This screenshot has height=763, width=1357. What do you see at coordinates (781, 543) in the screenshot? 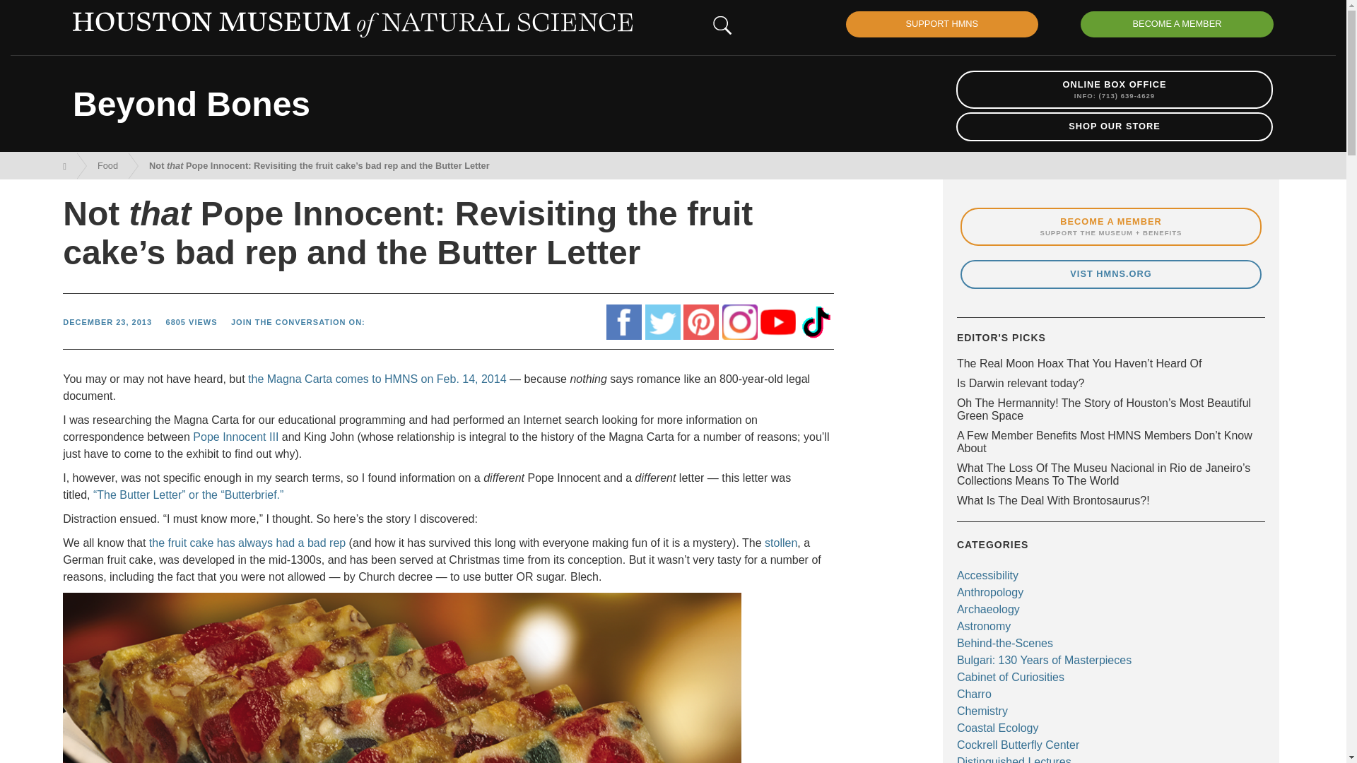
I see `stollen` at bounding box center [781, 543].